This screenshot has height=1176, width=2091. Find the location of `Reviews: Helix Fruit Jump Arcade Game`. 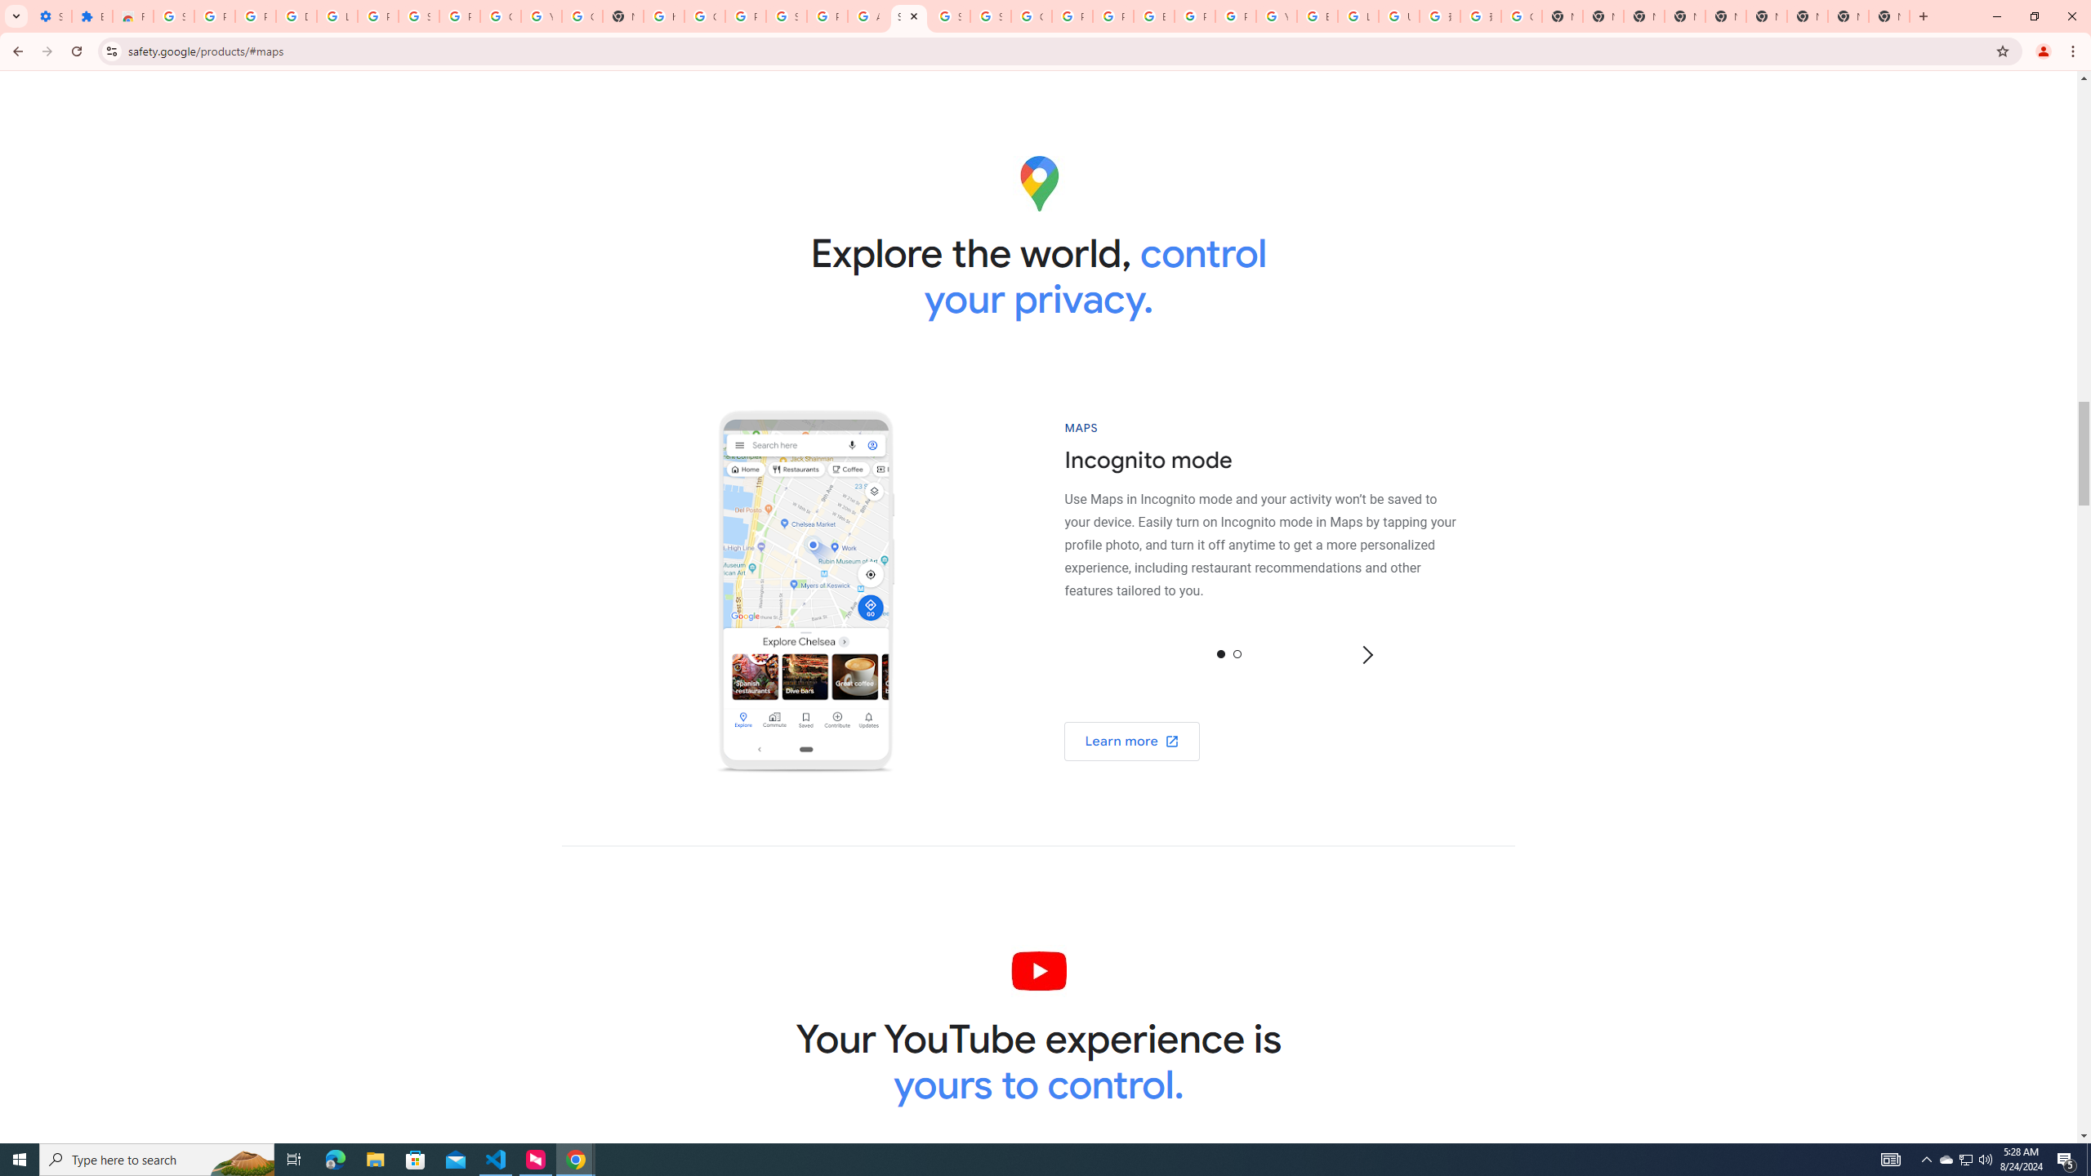

Reviews: Helix Fruit Jump Arcade Game is located at coordinates (132, 16).